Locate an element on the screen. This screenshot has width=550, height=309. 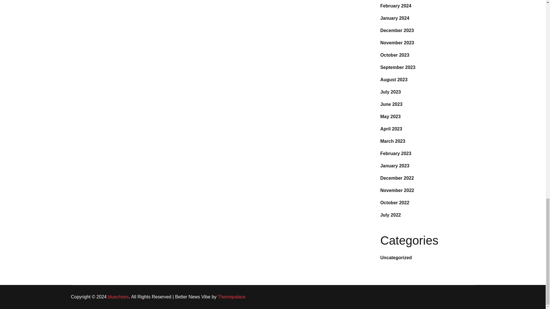
October 2023 is located at coordinates (394, 55).